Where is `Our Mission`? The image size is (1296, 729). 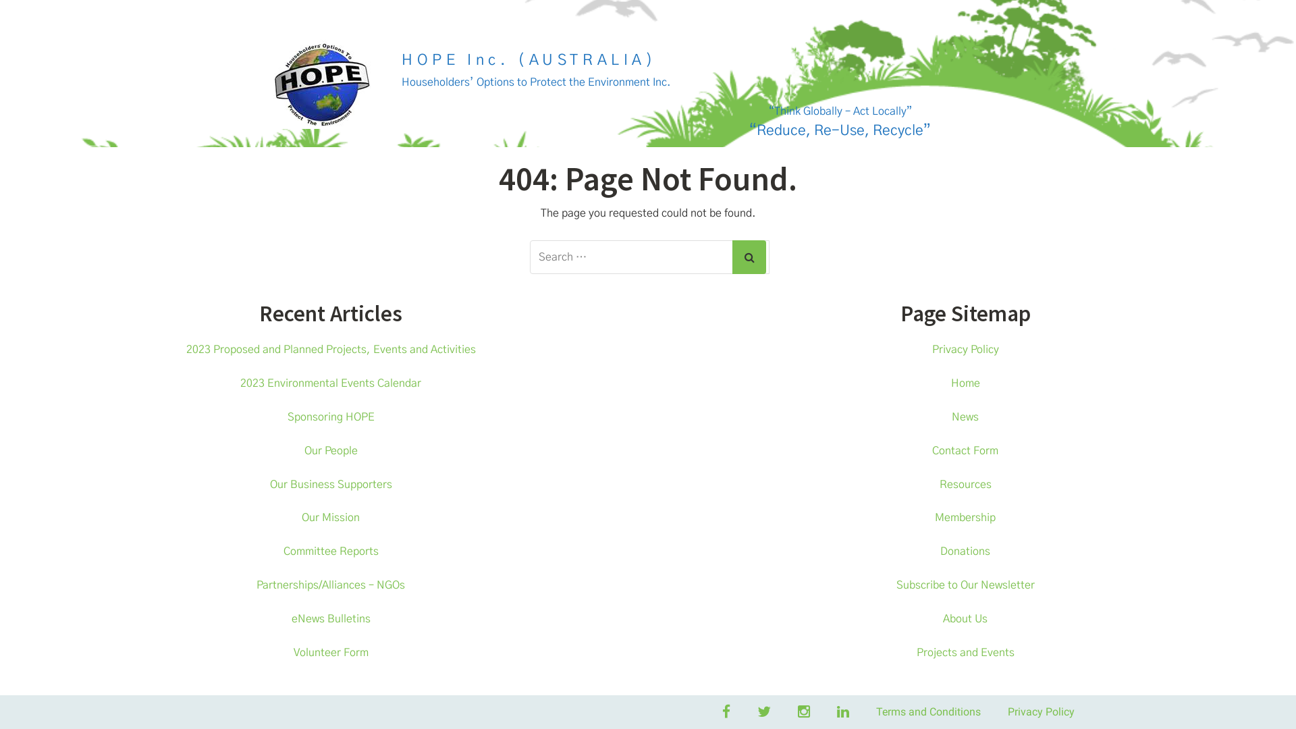
Our Mission is located at coordinates (331, 517).